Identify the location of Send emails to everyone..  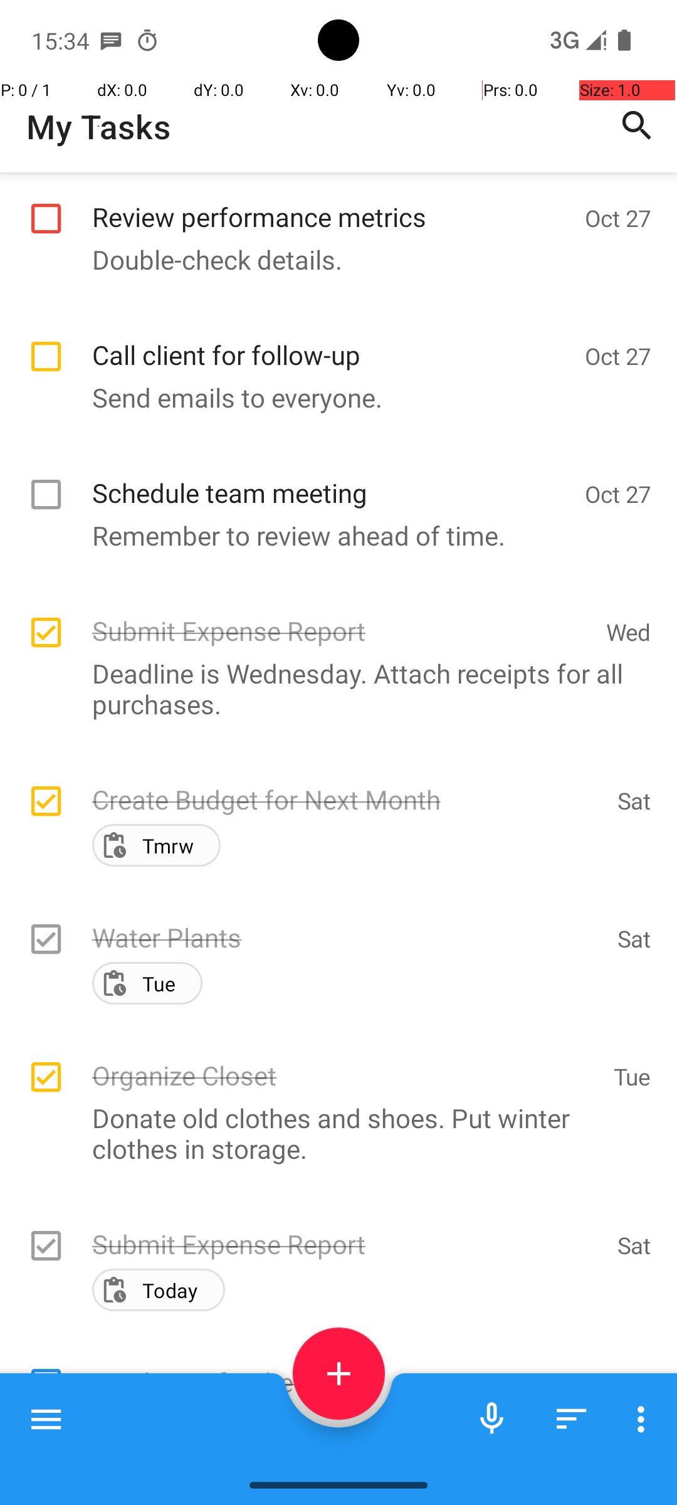
(332, 398).